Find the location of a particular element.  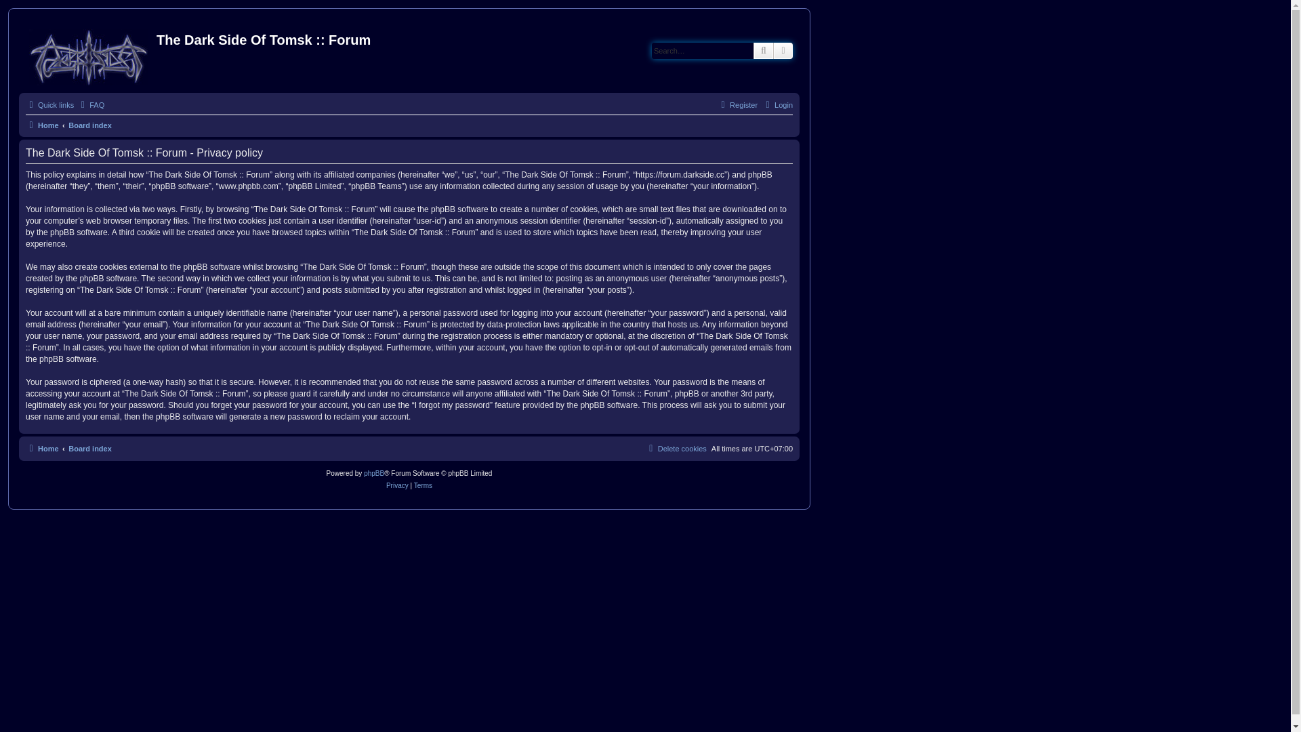

Home is located at coordinates (42, 449).